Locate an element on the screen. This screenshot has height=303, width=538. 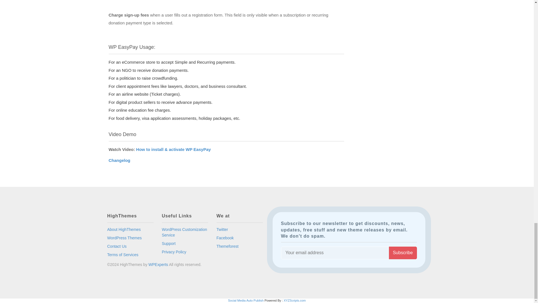
Terms of Services is located at coordinates (123, 254).